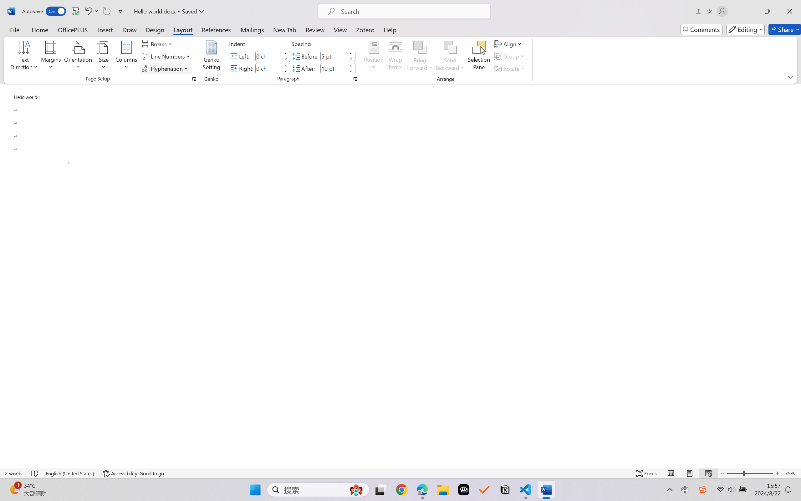 This screenshot has width=801, height=501. Describe the element at coordinates (75, 11) in the screenshot. I see `Save` at that location.